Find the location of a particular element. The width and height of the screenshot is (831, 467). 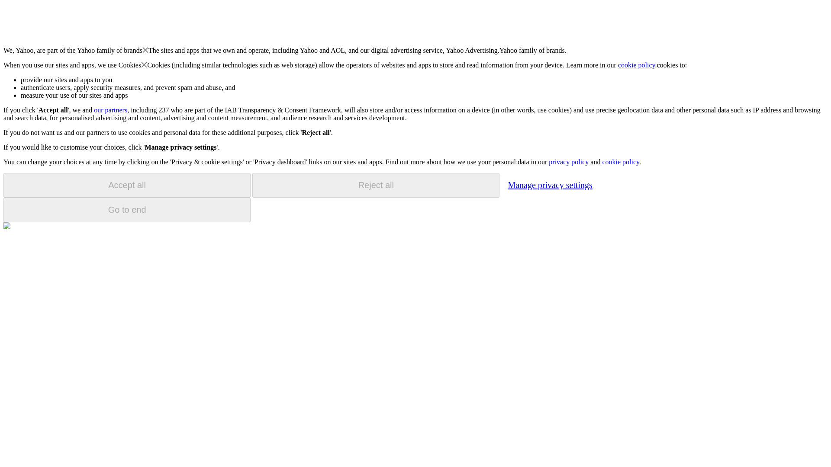

Accept all is located at coordinates (127, 185).